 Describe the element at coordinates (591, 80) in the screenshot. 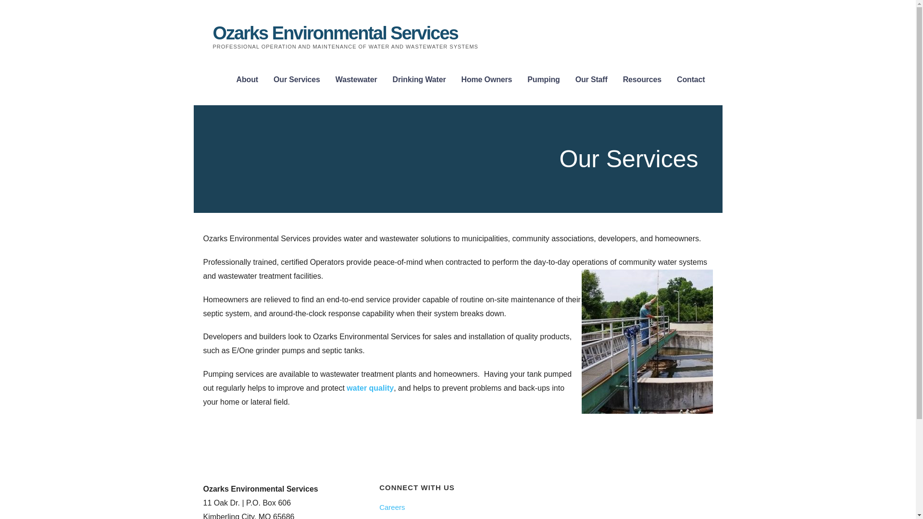

I see `Our Staff` at that location.